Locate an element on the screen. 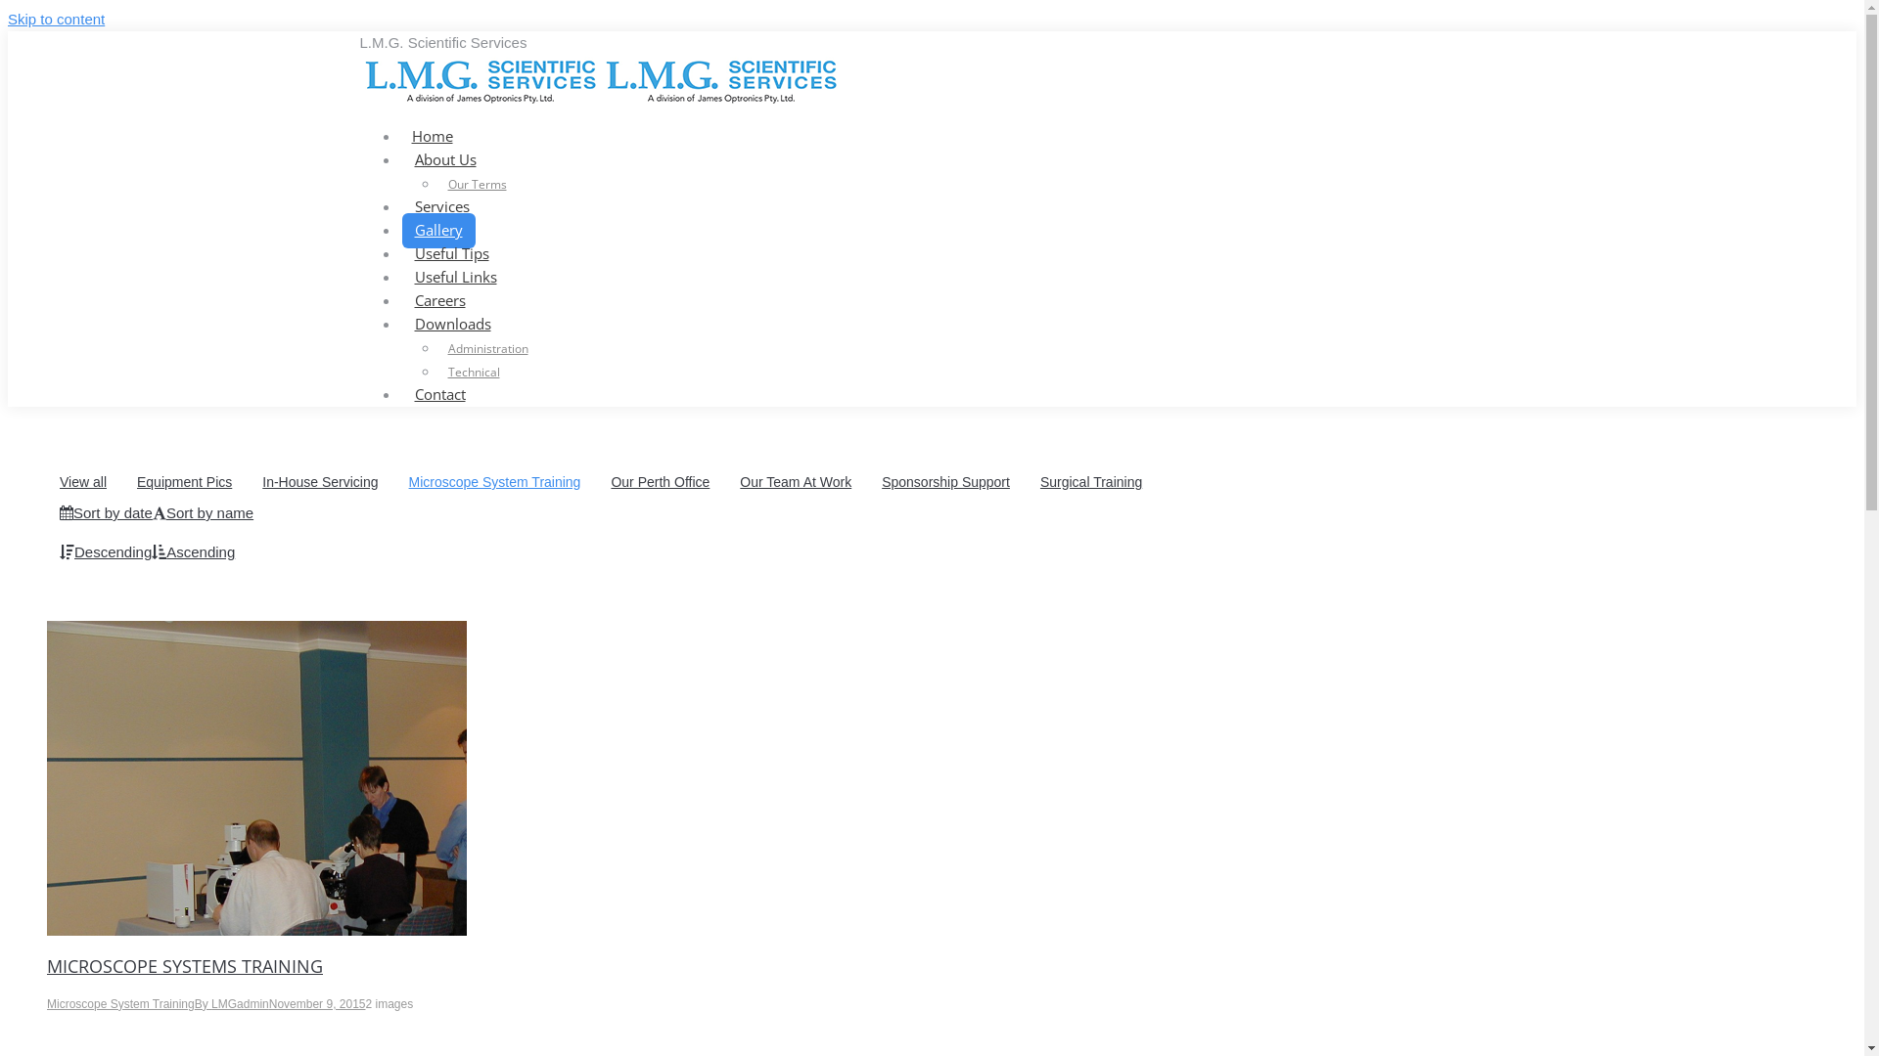  Home is located at coordinates (433, 137).